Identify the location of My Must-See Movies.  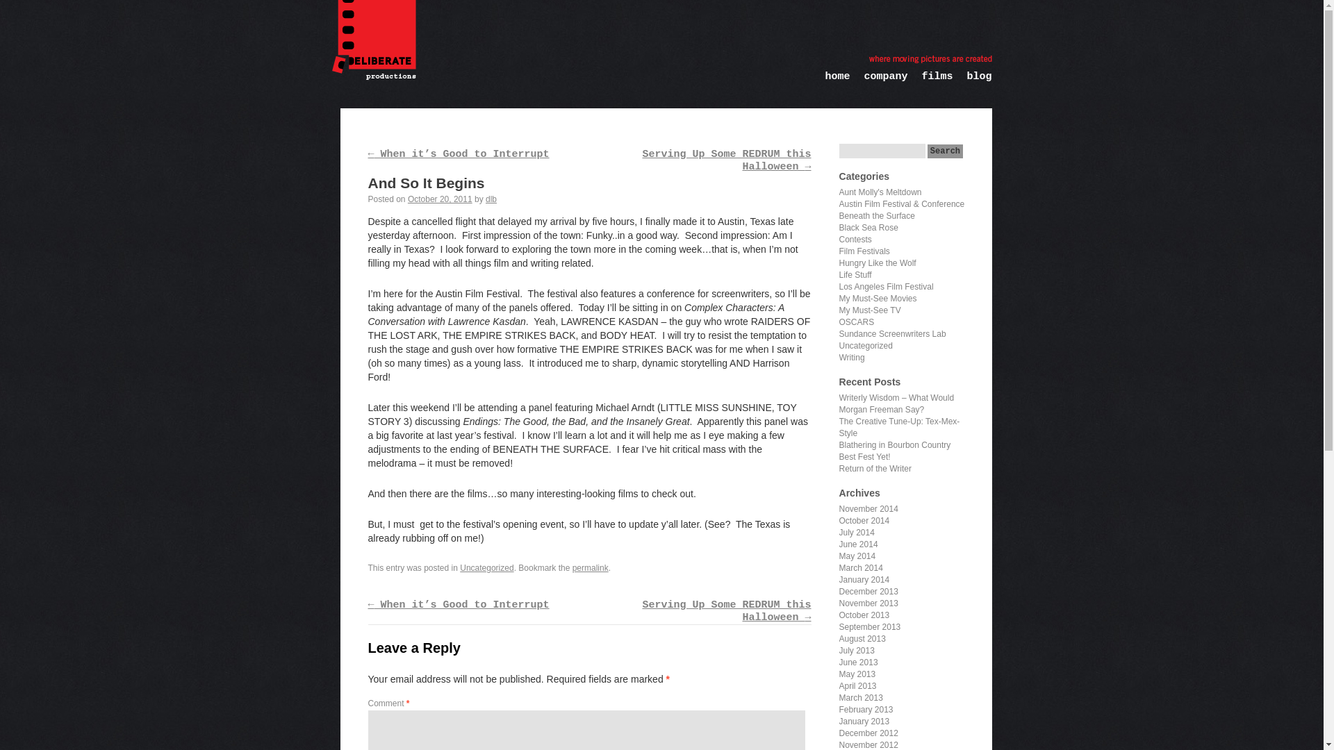
(878, 299).